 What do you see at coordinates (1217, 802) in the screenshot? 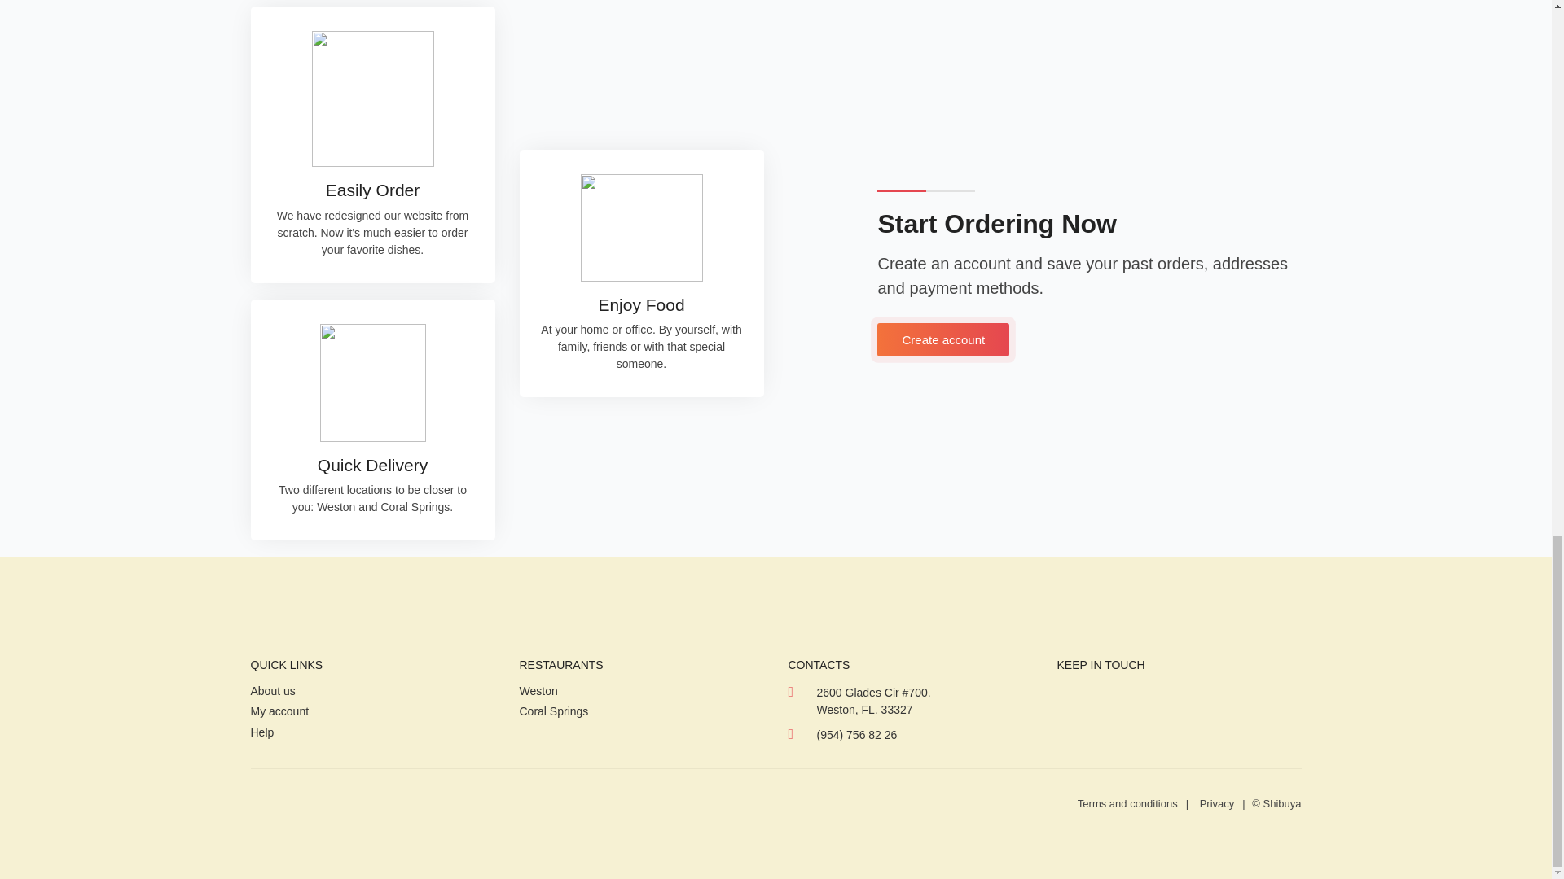
I see `Privacy` at bounding box center [1217, 802].